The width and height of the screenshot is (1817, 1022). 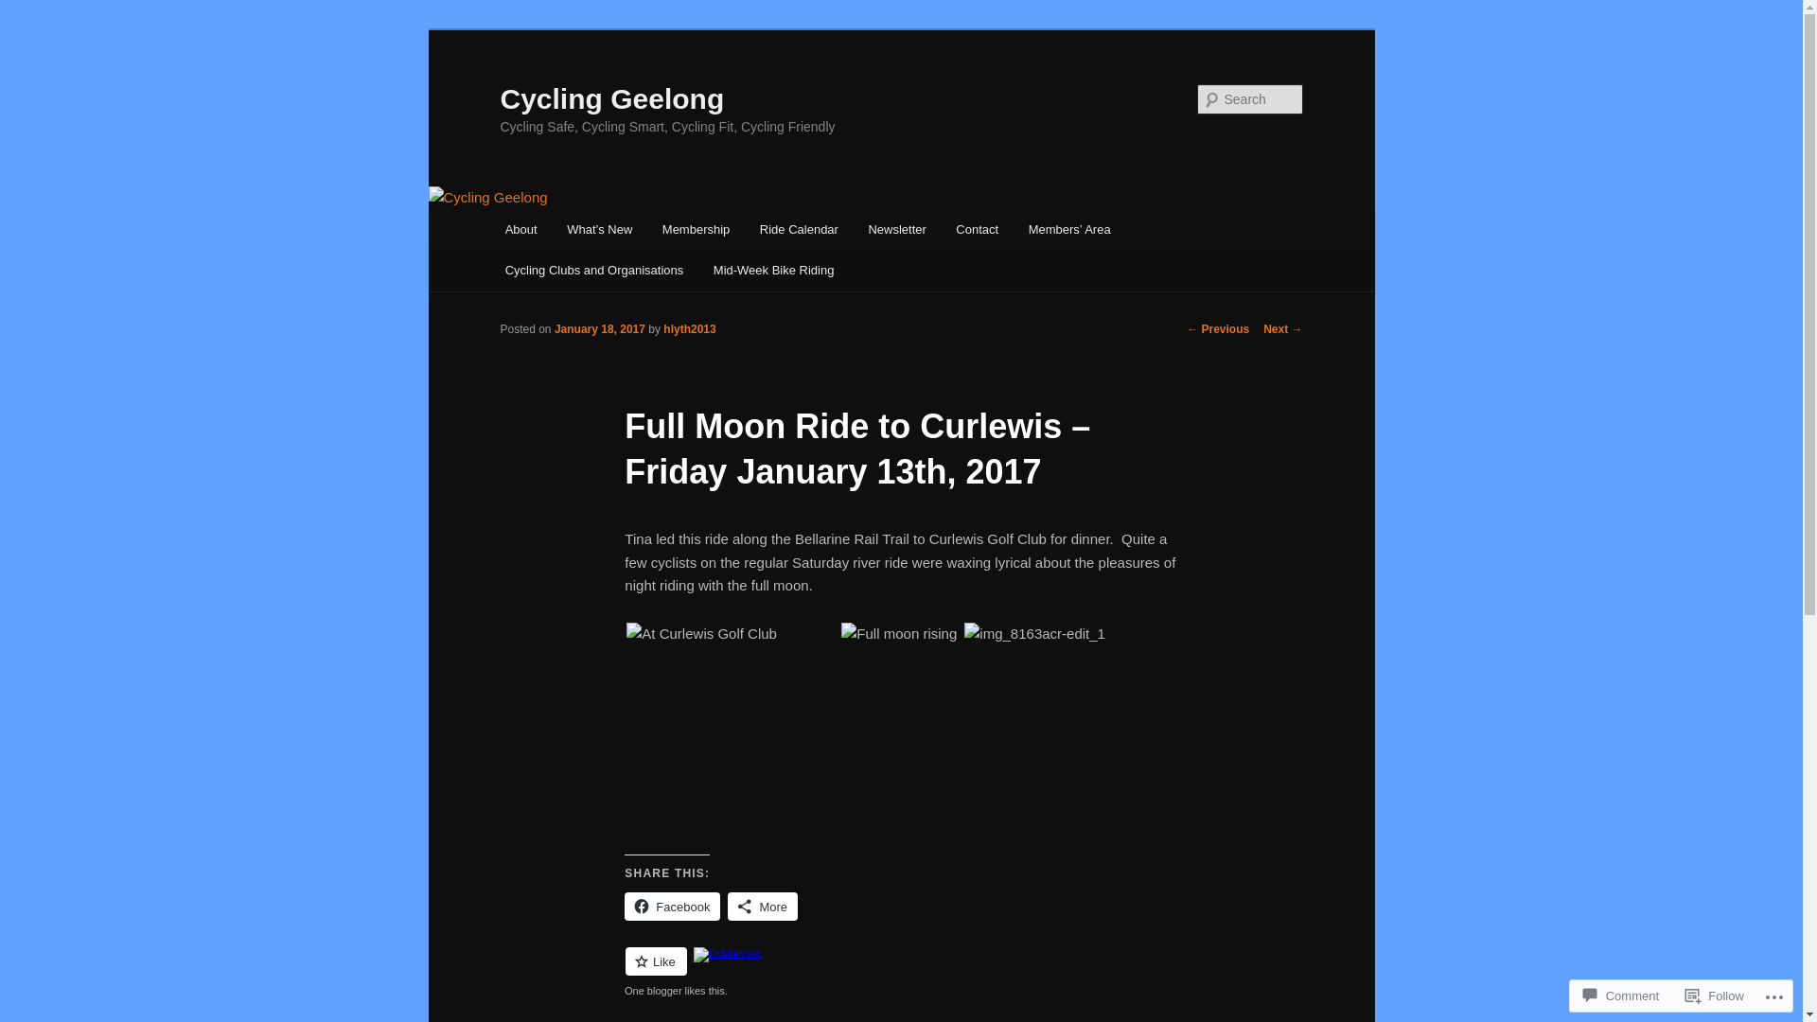 I want to click on Newsletter, so click(x=897, y=229).